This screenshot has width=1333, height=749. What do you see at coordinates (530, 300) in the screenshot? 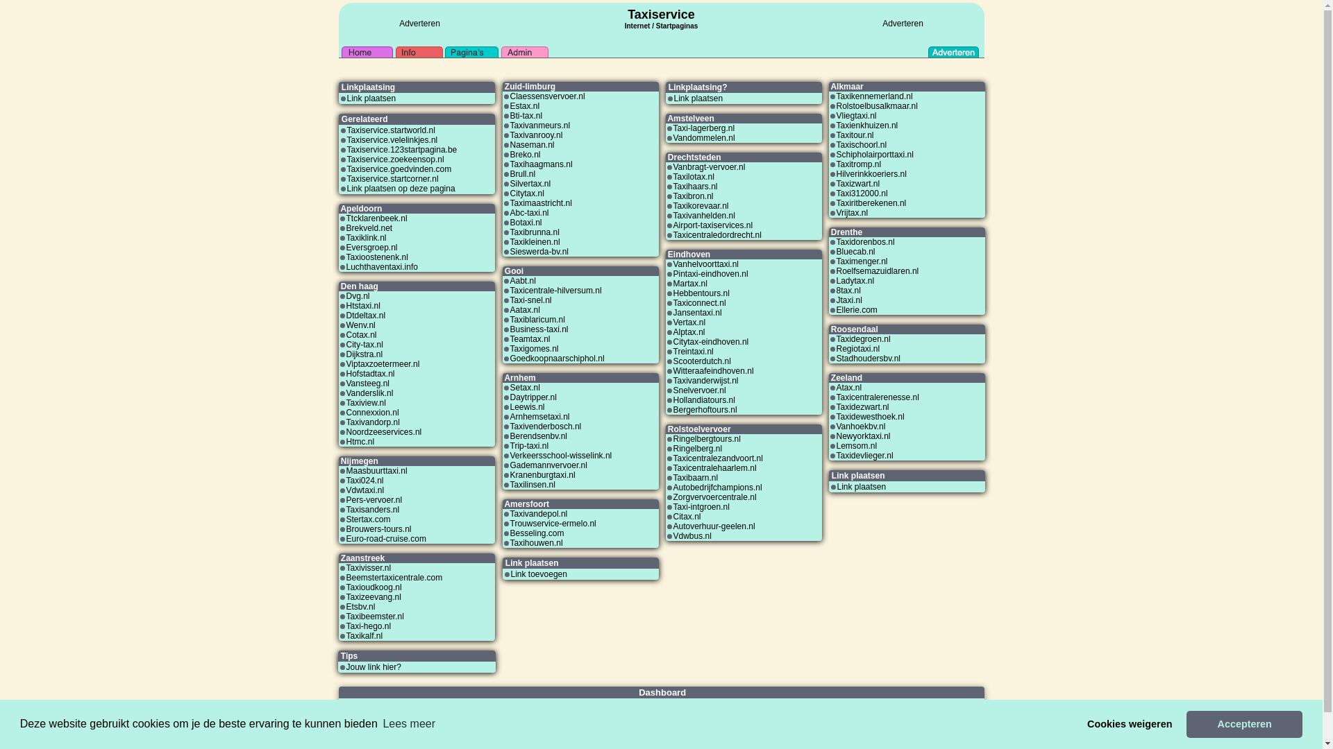
I see `Taxi-snel.nl` at bounding box center [530, 300].